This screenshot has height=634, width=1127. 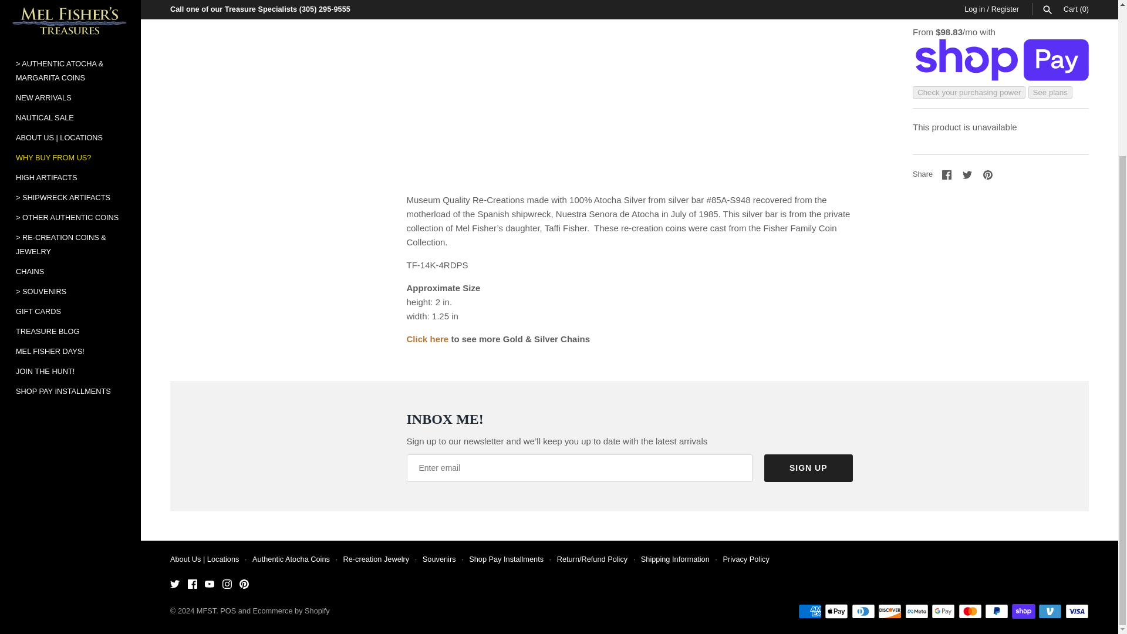 I want to click on American Express, so click(x=809, y=612).